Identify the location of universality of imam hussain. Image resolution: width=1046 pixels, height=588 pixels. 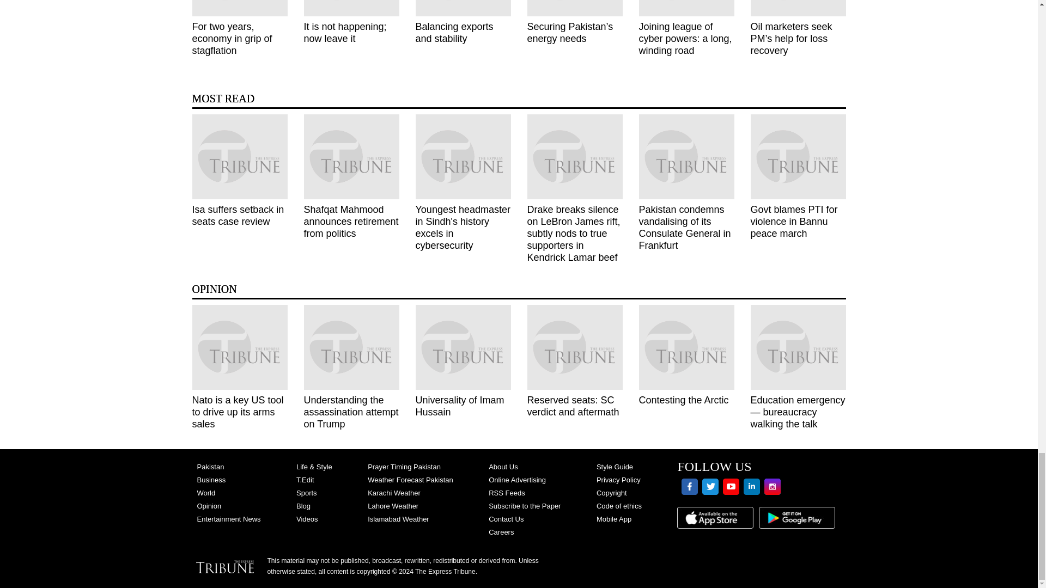
(463, 347).